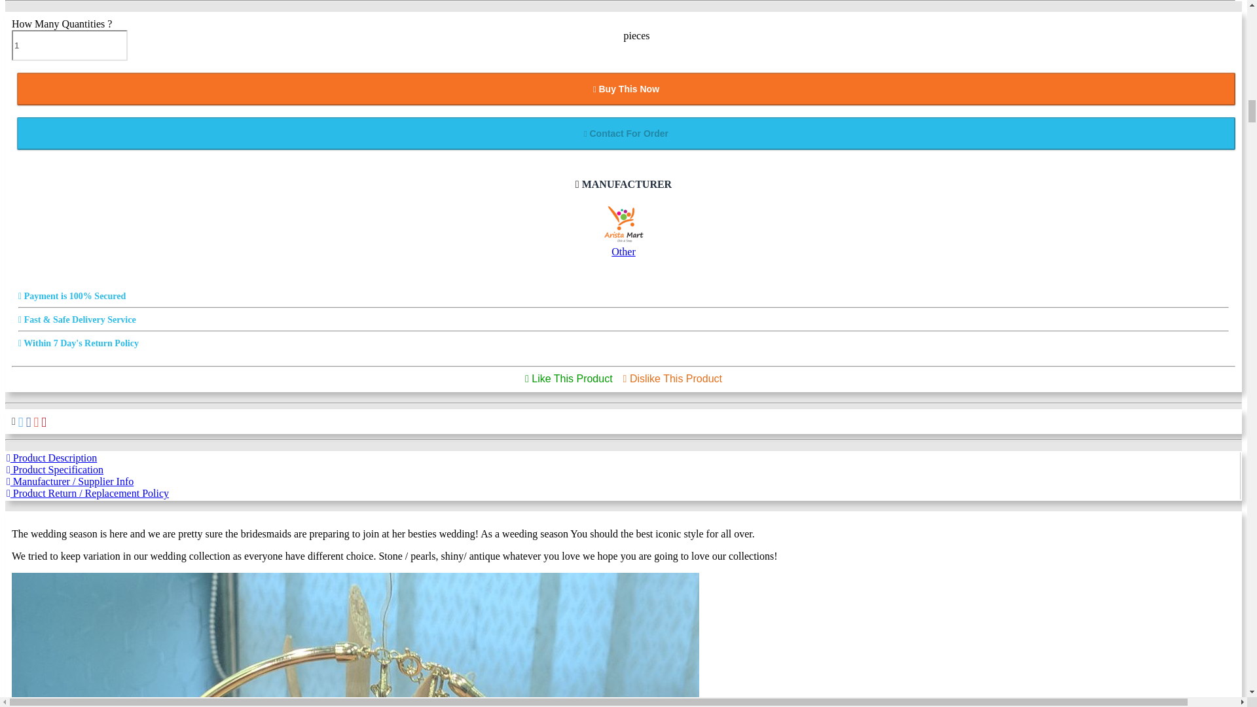 This screenshot has height=707, width=1257. I want to click on Share on Facebook, so click(29, 422).